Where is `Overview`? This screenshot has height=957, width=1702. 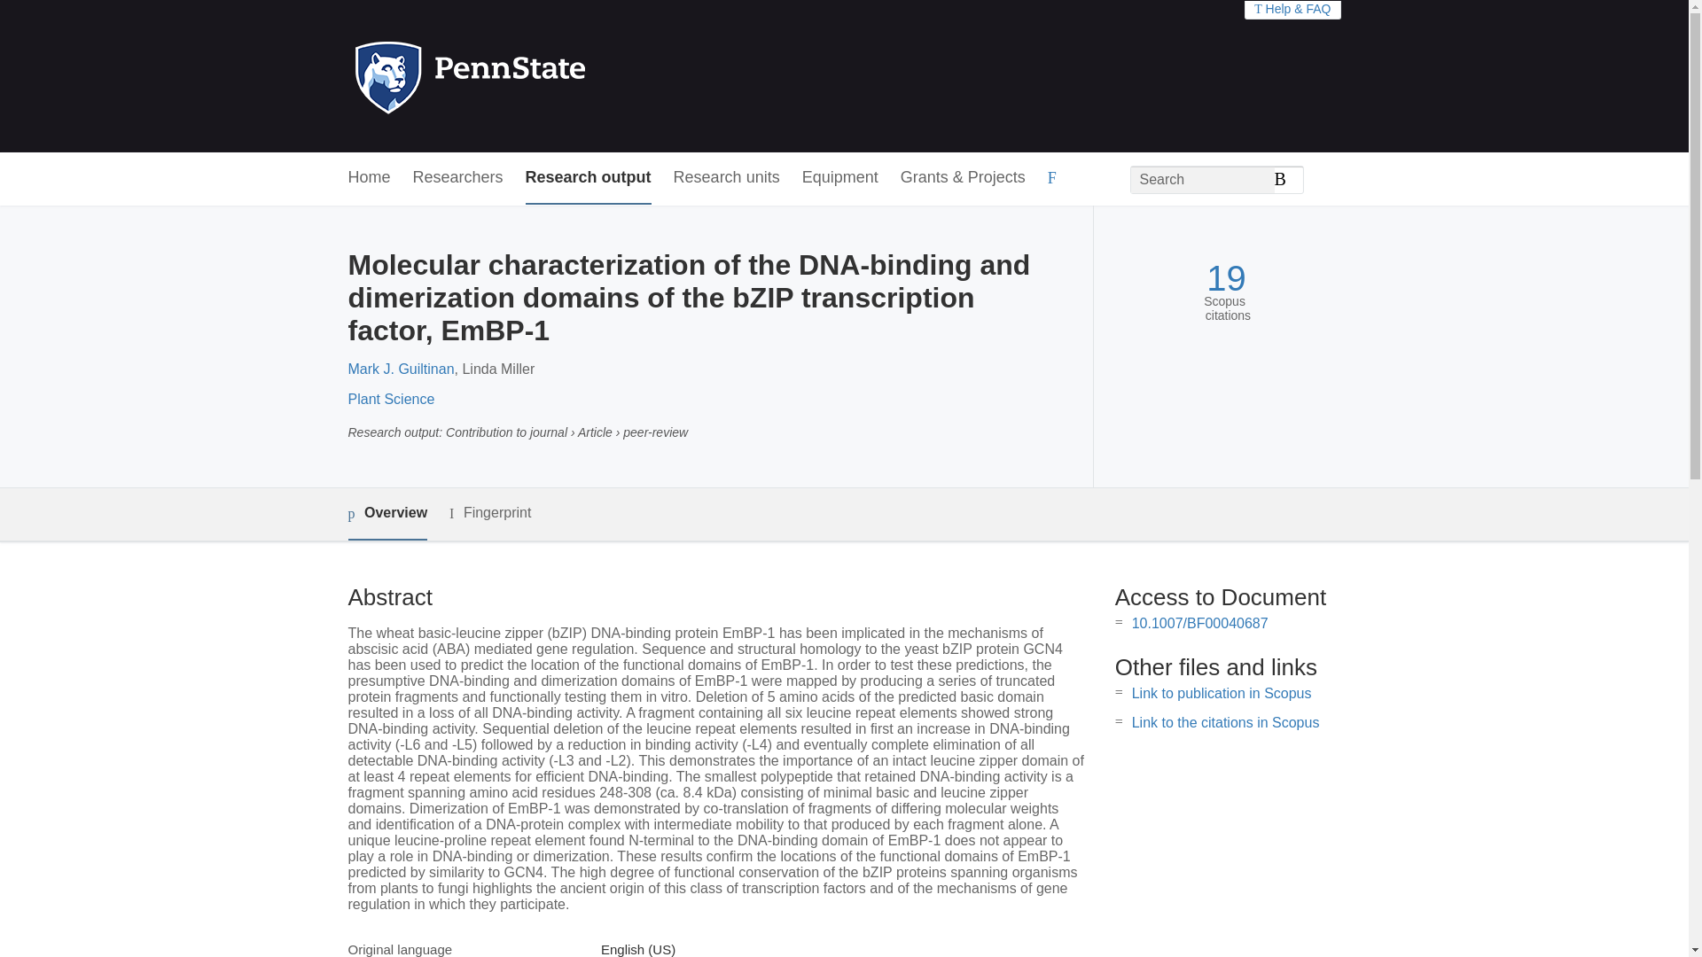
Overview is located at coordinates (386, 514).